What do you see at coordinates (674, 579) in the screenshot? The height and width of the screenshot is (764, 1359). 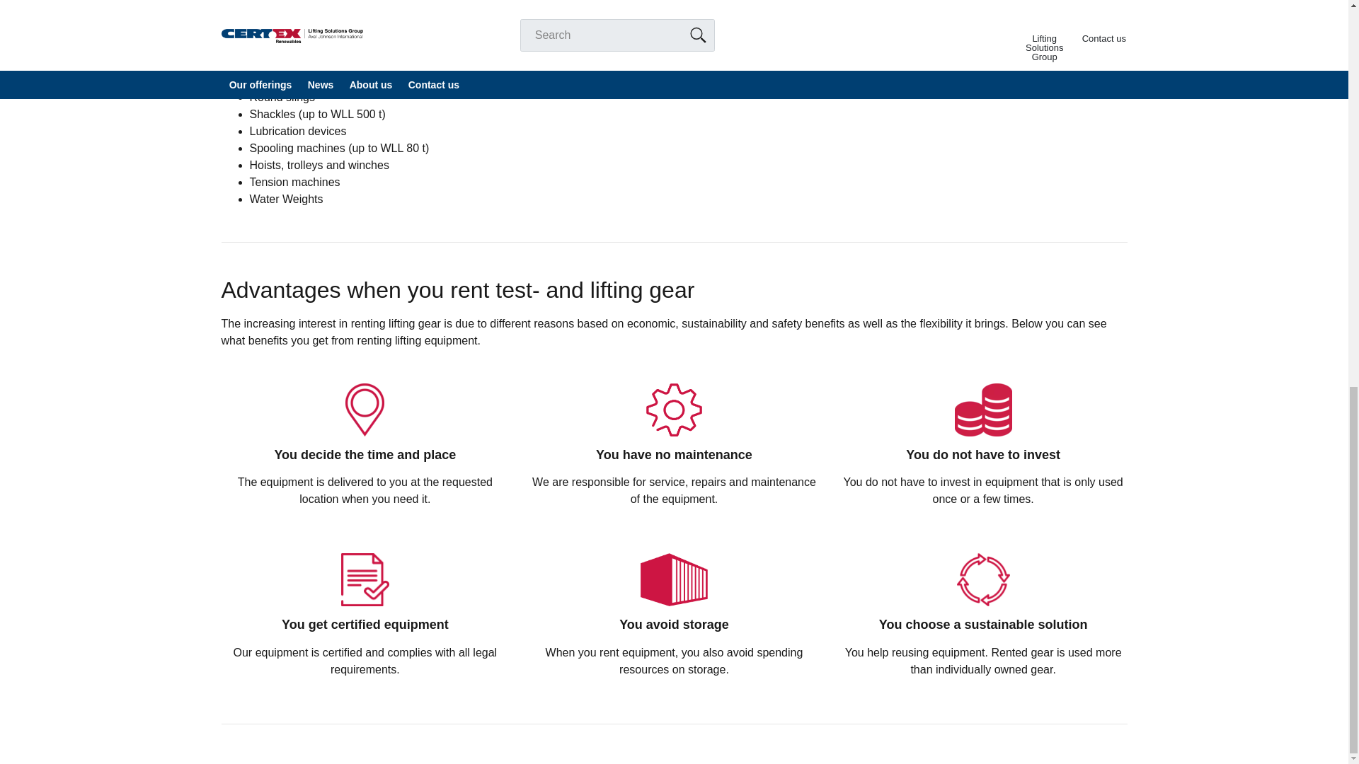 I see `You avoid storage` at bounding box center [674, 579].